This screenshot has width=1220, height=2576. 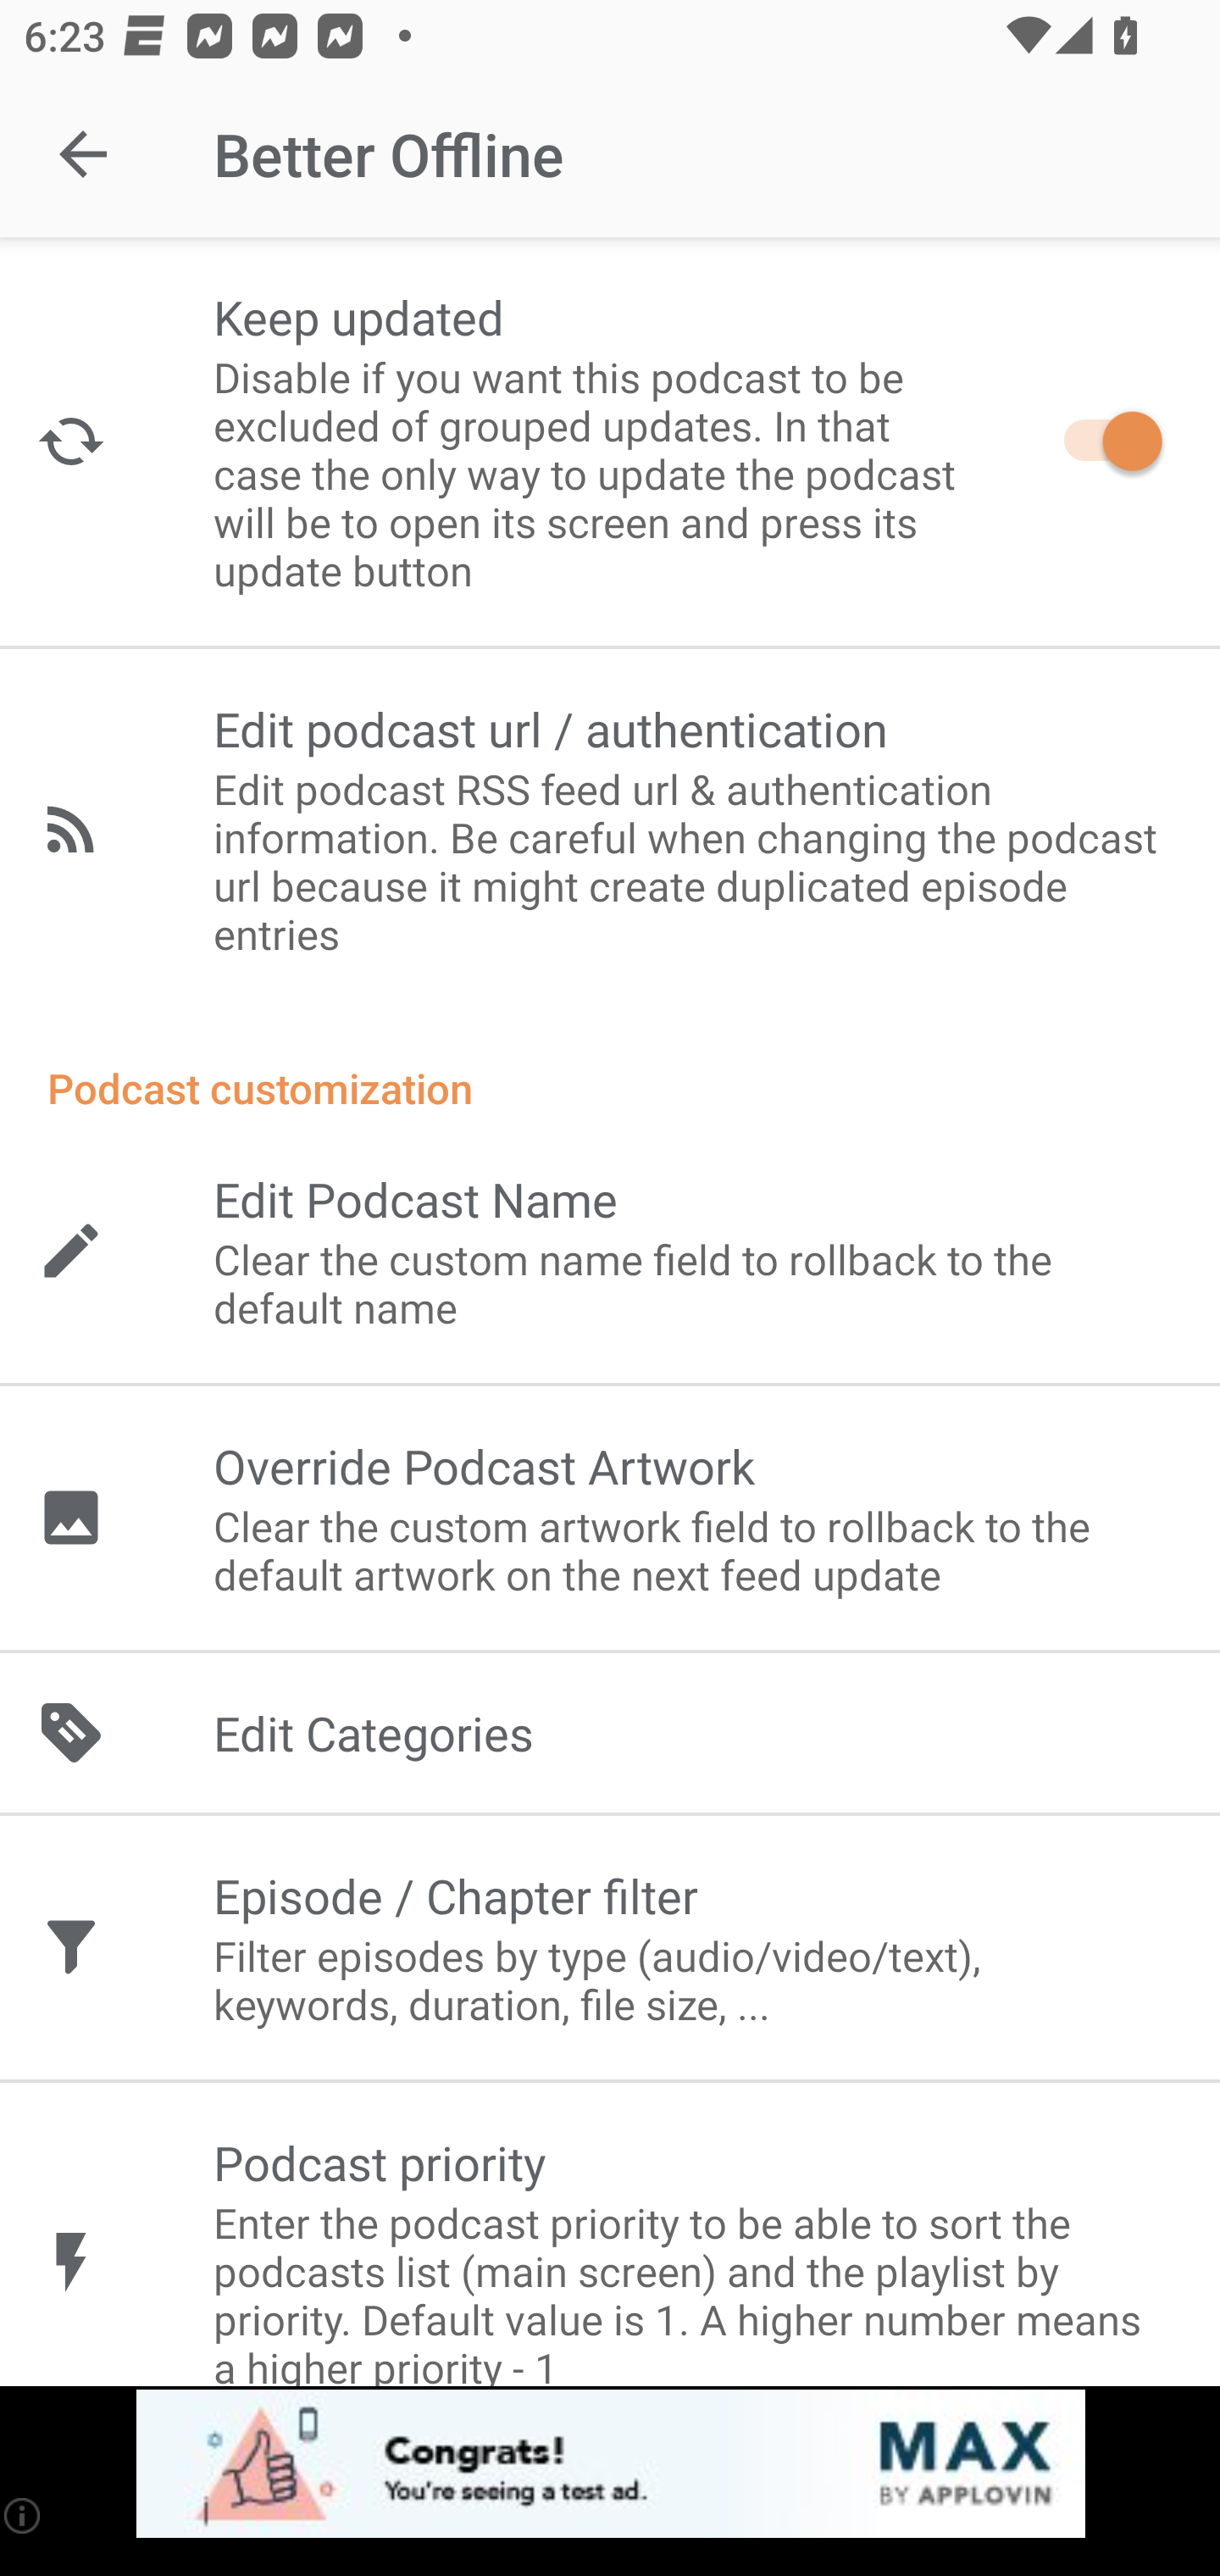 What do you see at coordinates (610, 2465) in the screenshot?
I see `app-monetization` at bounding box center [610, 2465].